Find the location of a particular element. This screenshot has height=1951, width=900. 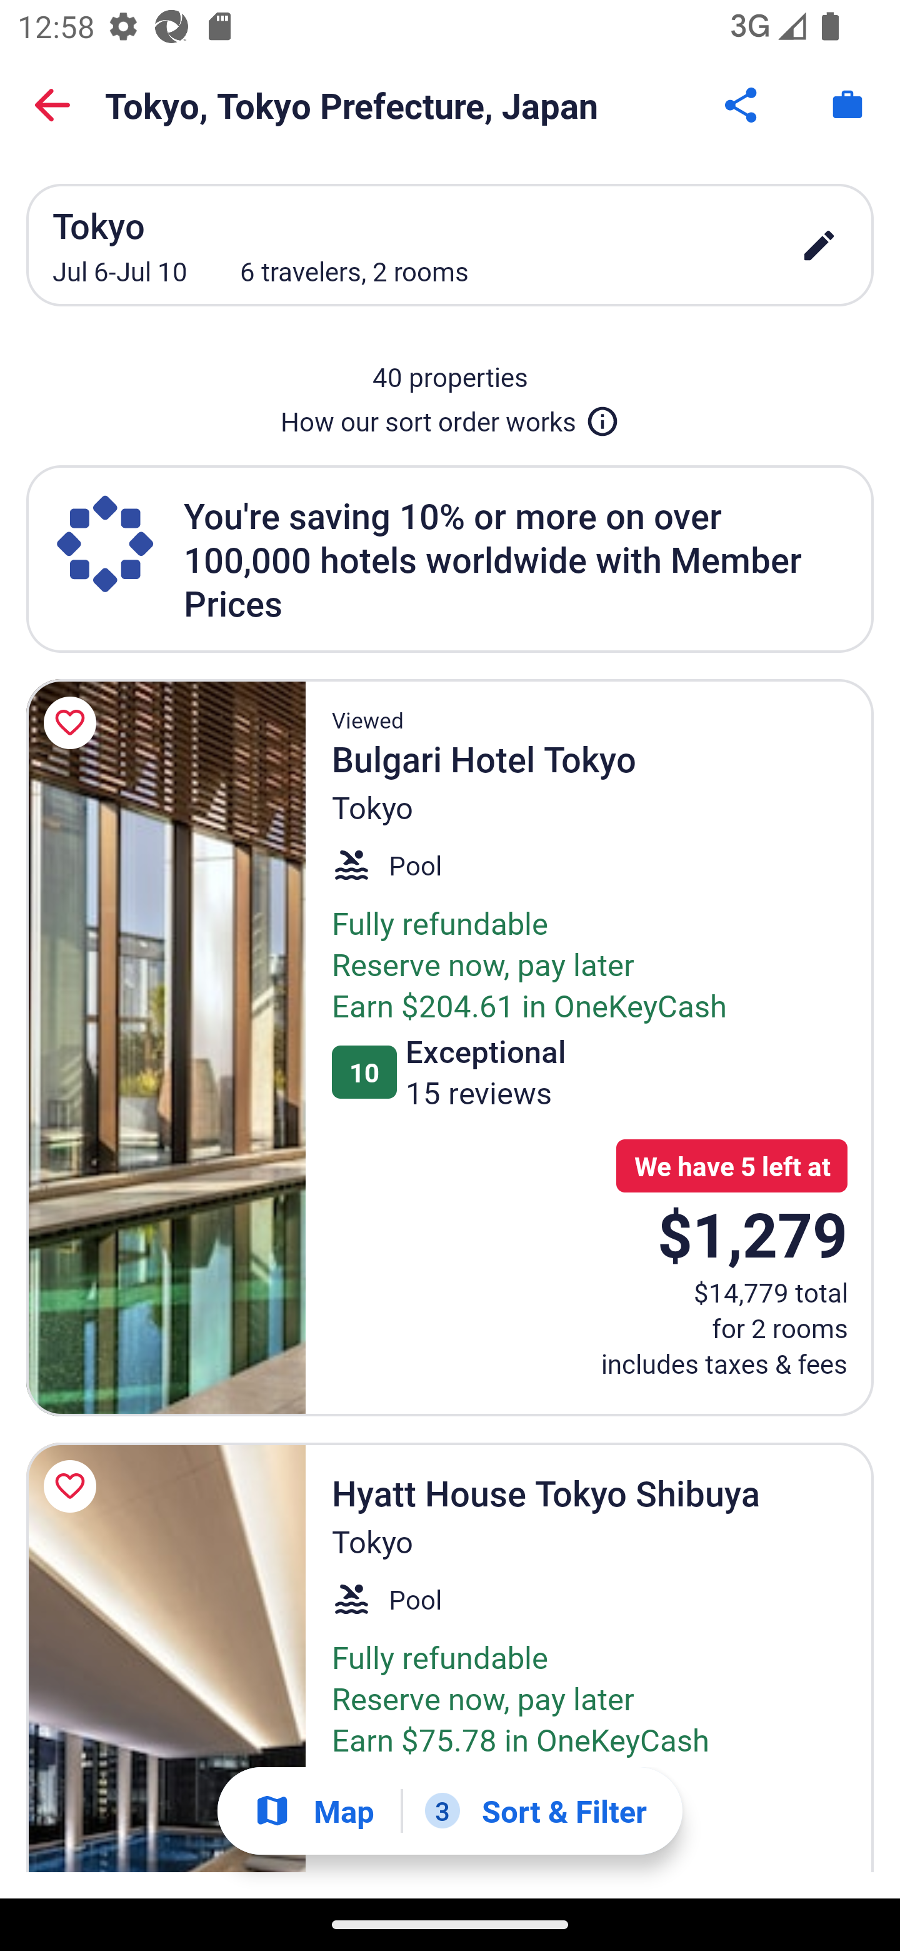

Back is located at coordinates (52, 105).